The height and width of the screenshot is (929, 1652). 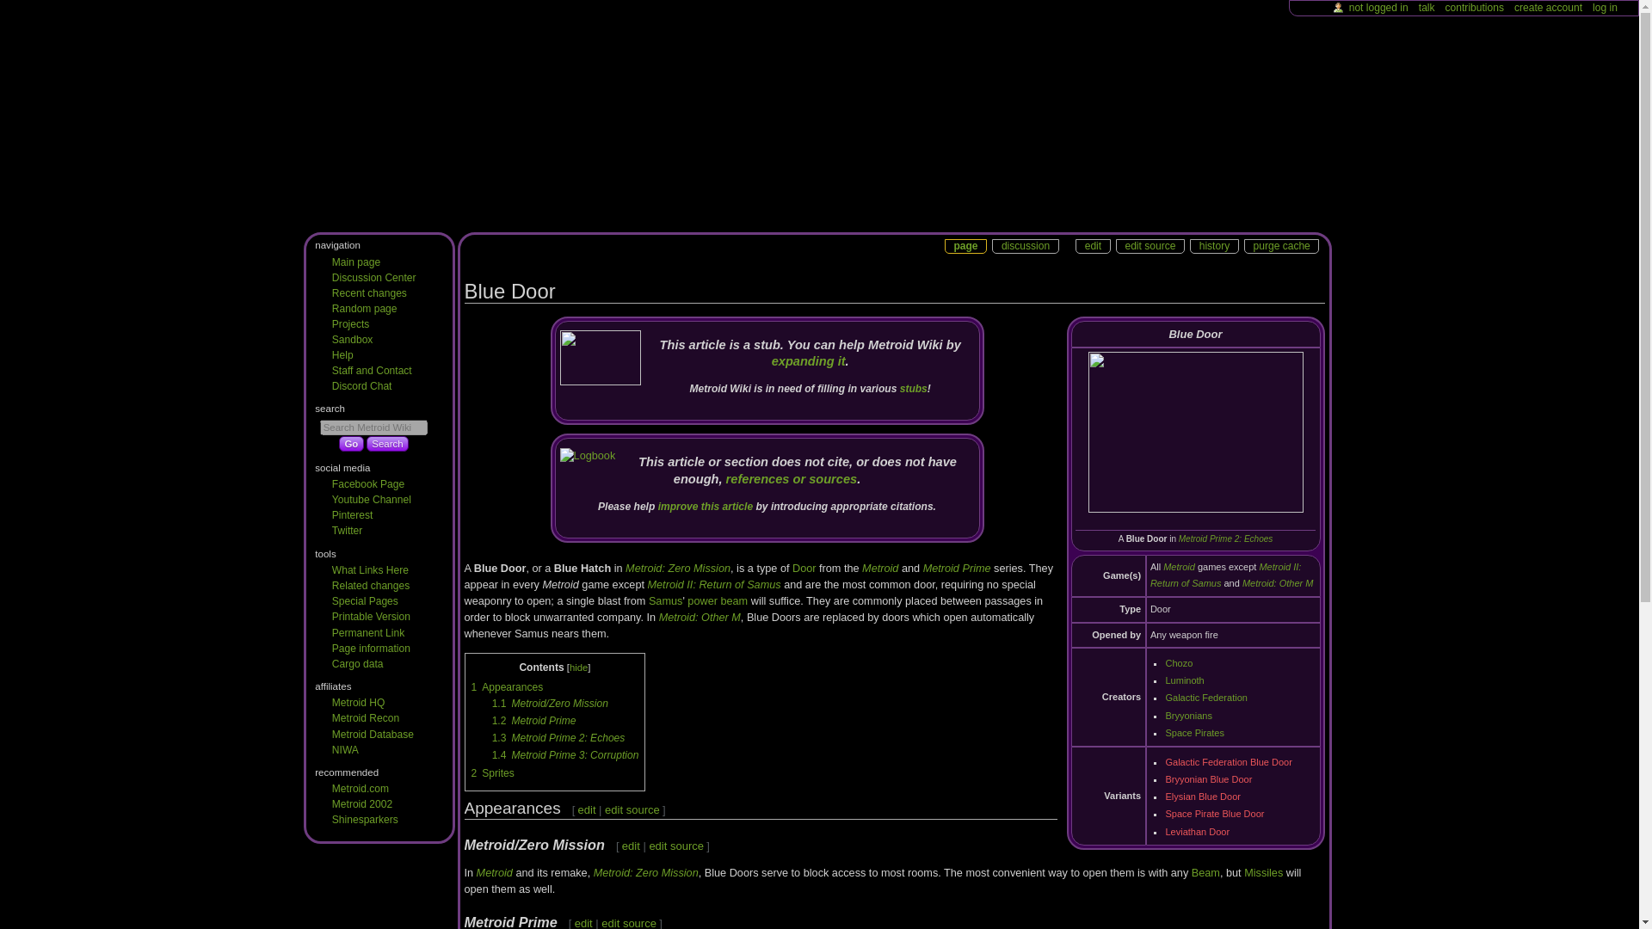 What do you see at coordinates (1194, 732) in the screenshot?
I see `Space Pirates` at bounding box center [1194, 732].